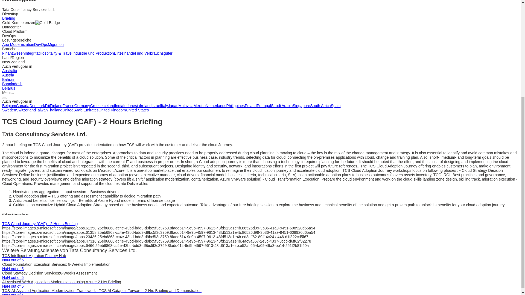 The height and width of the screenshot is (295, 525). Describe the element at coordinates (56, 44) in the screenshot. I see `Migration` at that location.